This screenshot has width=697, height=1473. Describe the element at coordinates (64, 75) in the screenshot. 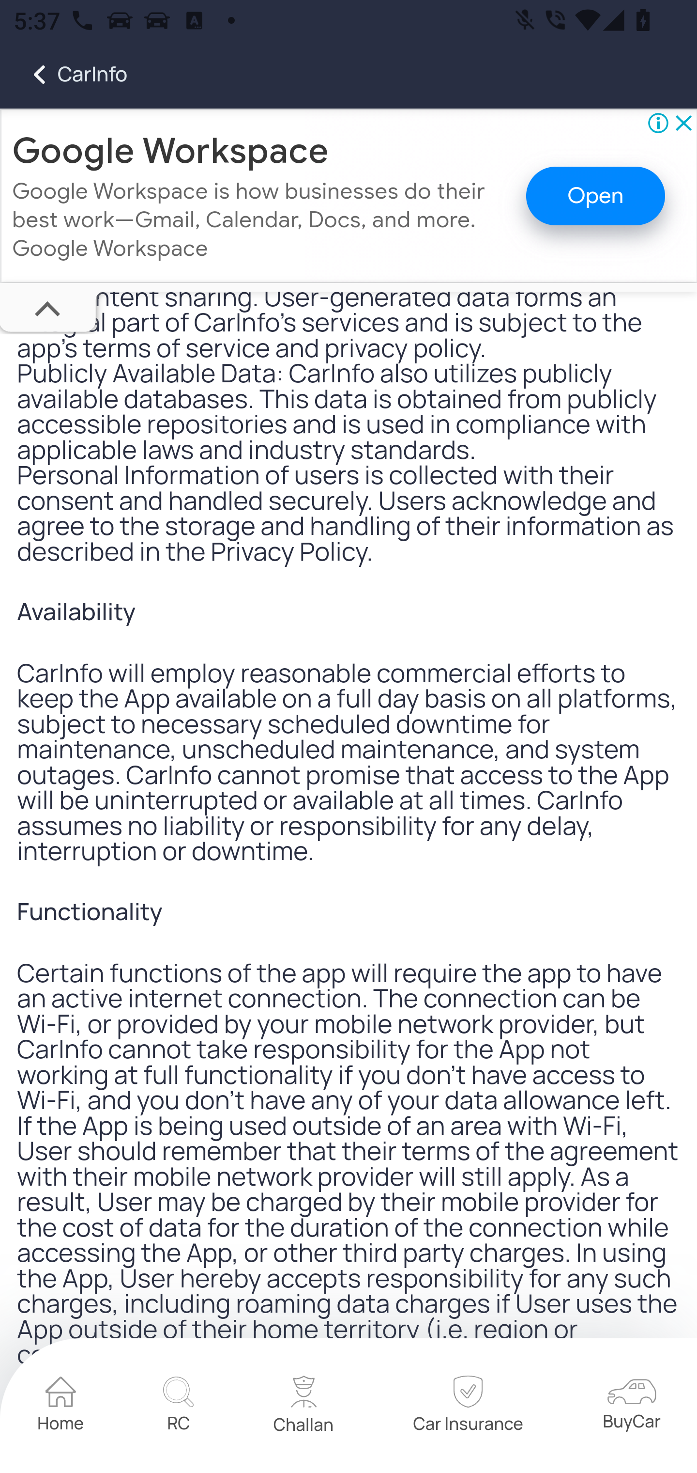

I see `CarInfo` at that location.